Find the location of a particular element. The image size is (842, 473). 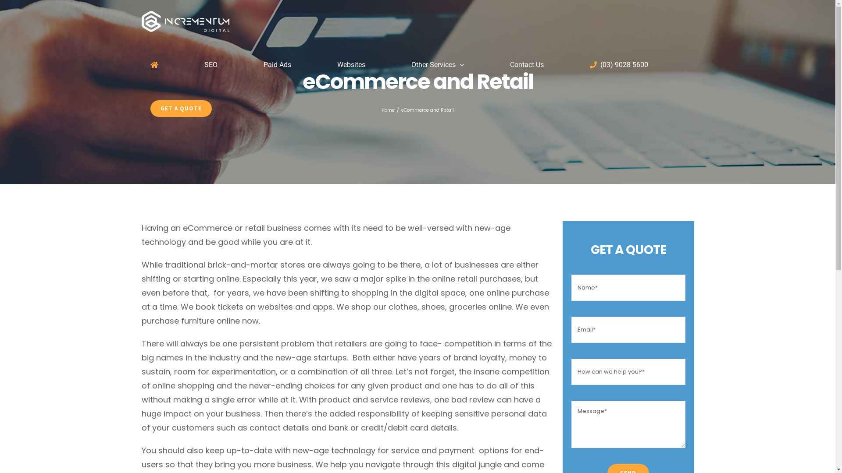

Home is located at coordinates (388, 110).